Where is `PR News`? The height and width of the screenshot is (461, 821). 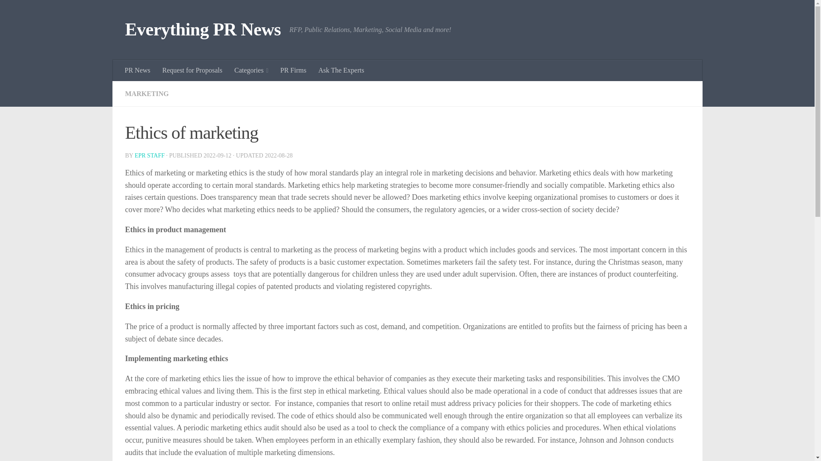
PR News is located at coordinates (138, 70).